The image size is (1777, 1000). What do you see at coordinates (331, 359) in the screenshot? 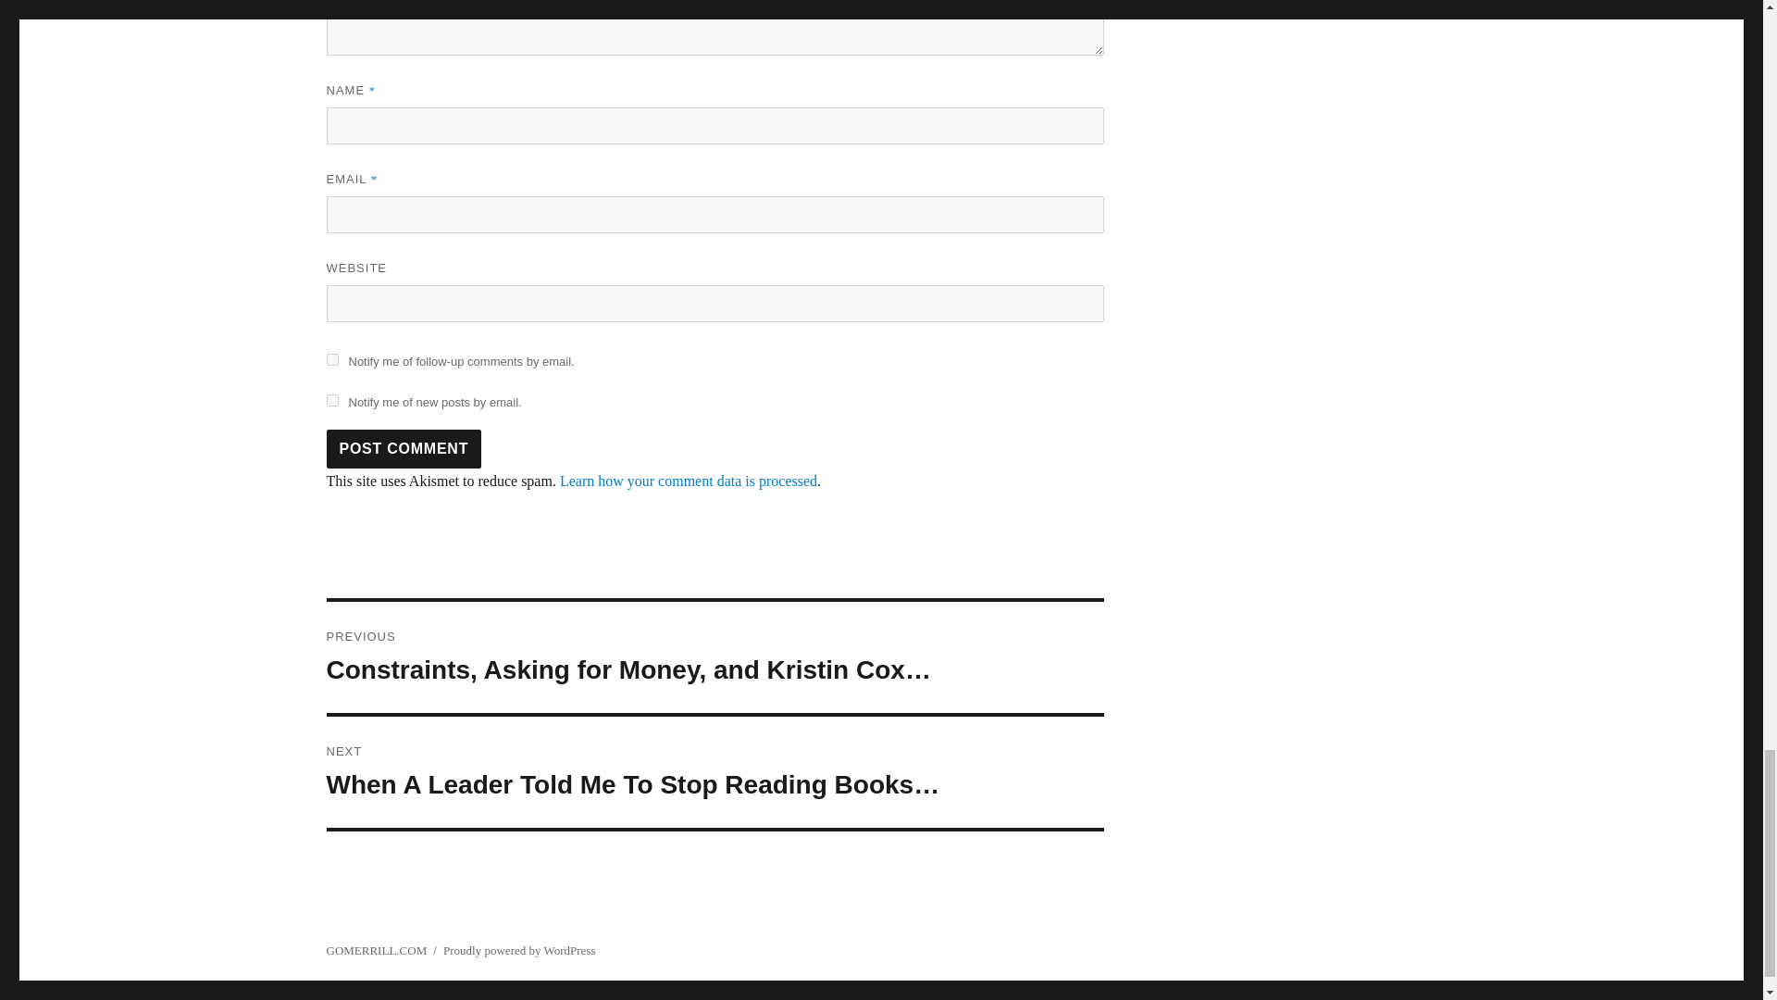
I see `subscribe` at bounding box center [331, 359].